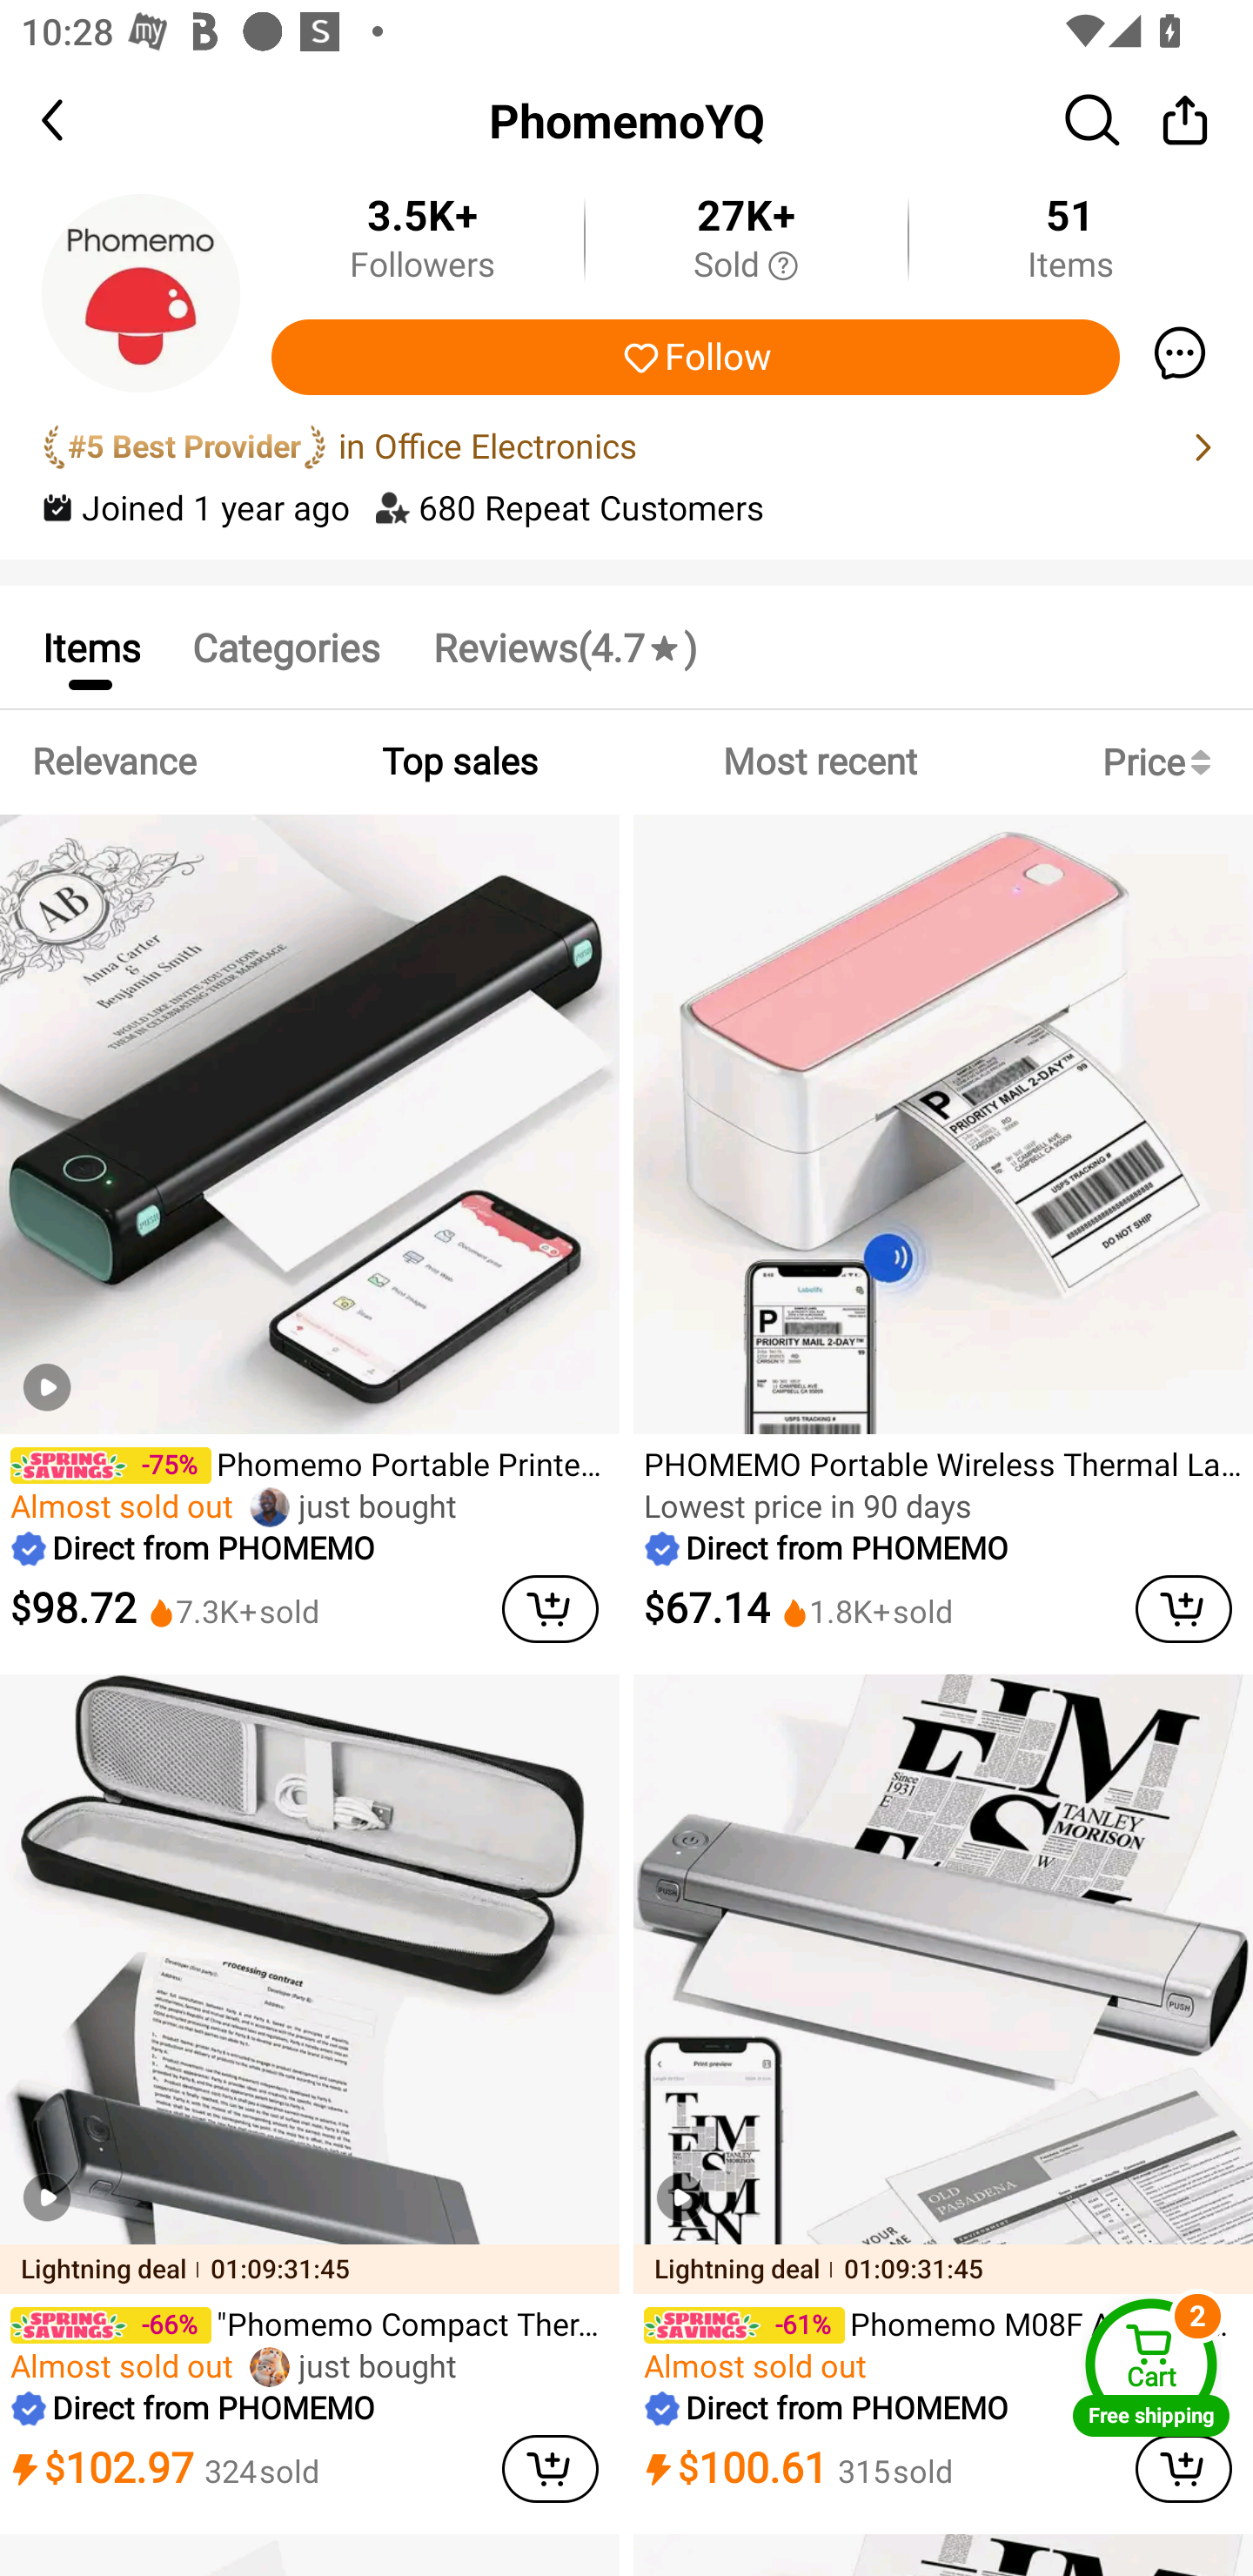 The width and height of the screenshot is (1253, 2576). I want to click on share, so click(1185, 119).